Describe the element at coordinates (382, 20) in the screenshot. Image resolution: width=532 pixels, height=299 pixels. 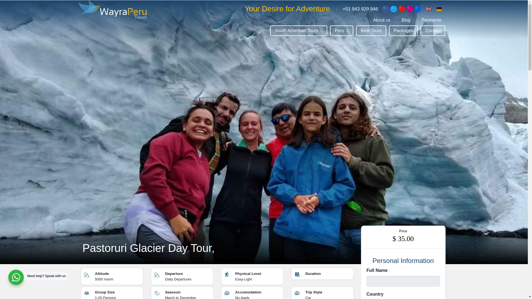
I see `About us` at that location.